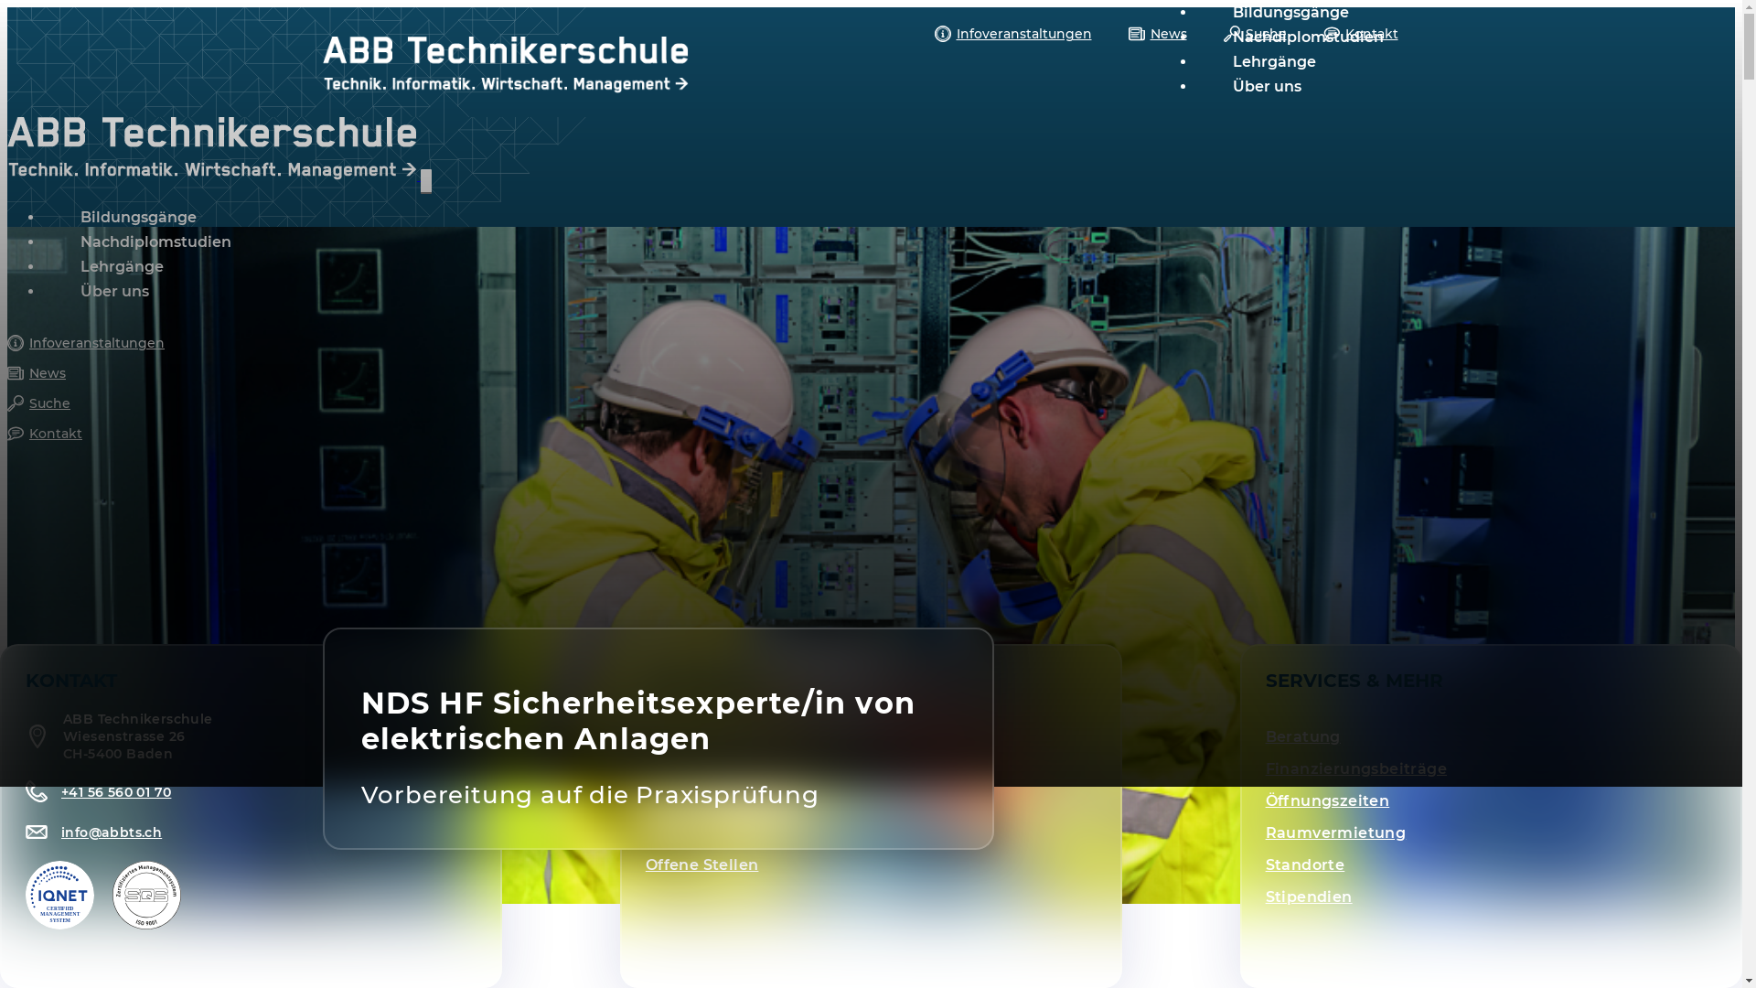 This screenshot has width=1756, height=988. What do you see at coordinates (1306, 865) in the screenshot?
I see `Standorte` at bounding box center [1306, 865].